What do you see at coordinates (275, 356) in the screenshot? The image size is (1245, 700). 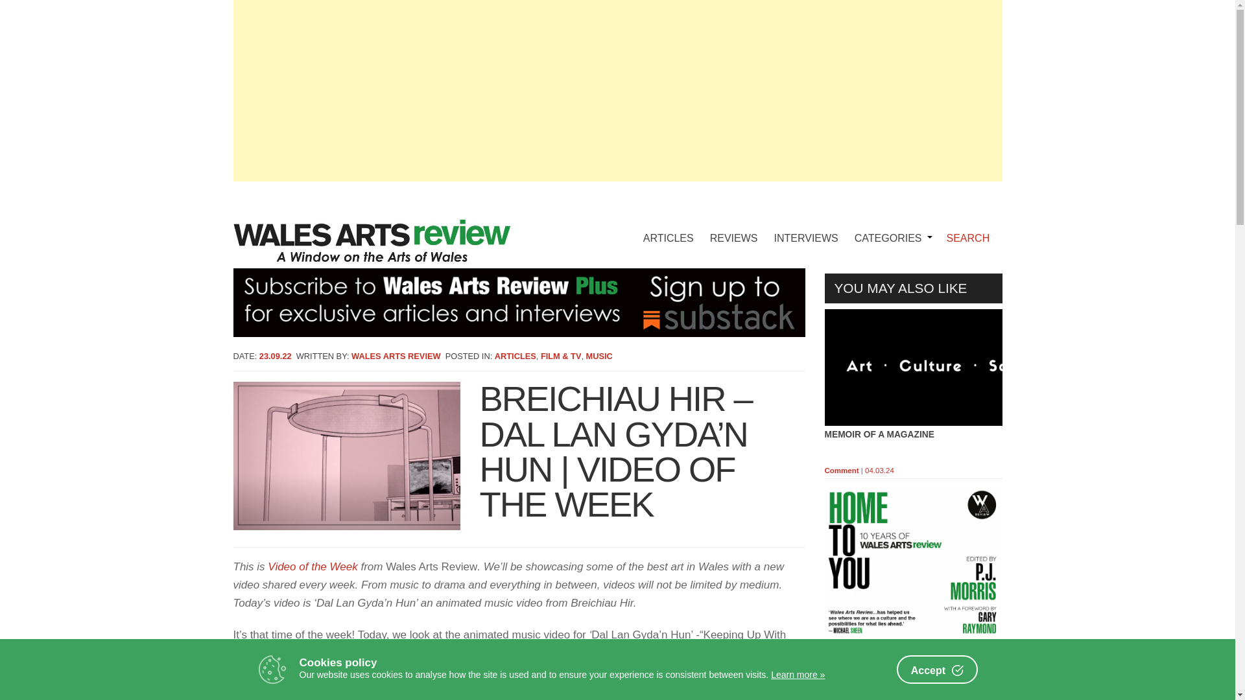 I see `23.09.22` at bounding box center [275, 356].